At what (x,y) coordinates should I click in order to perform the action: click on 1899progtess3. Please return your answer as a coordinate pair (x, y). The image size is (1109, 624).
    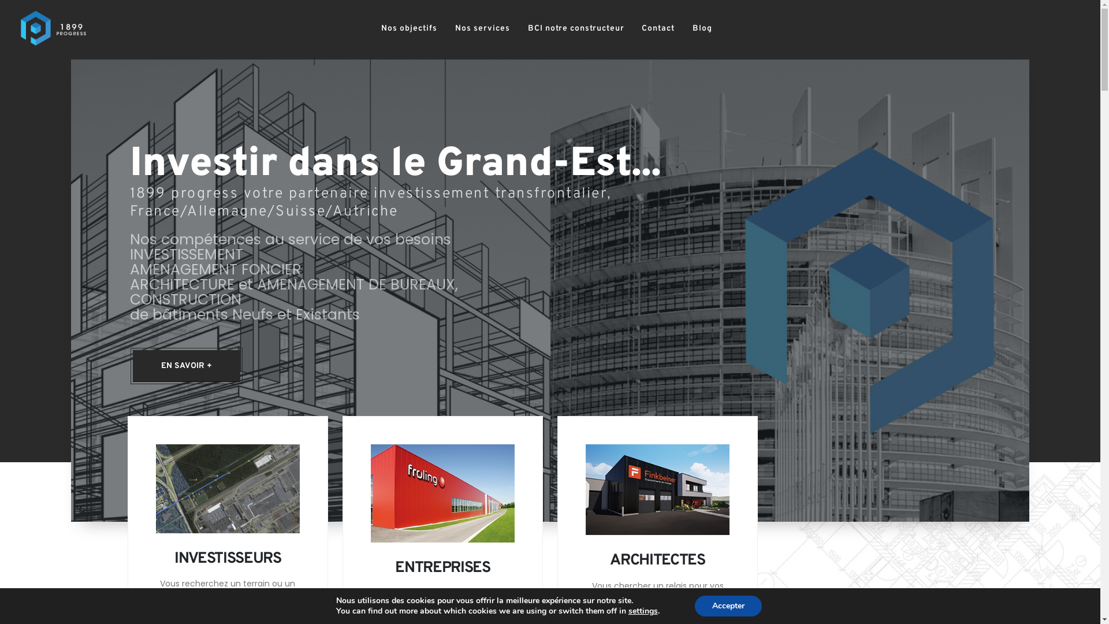
    Looking at the image, I should click on (790, 291).